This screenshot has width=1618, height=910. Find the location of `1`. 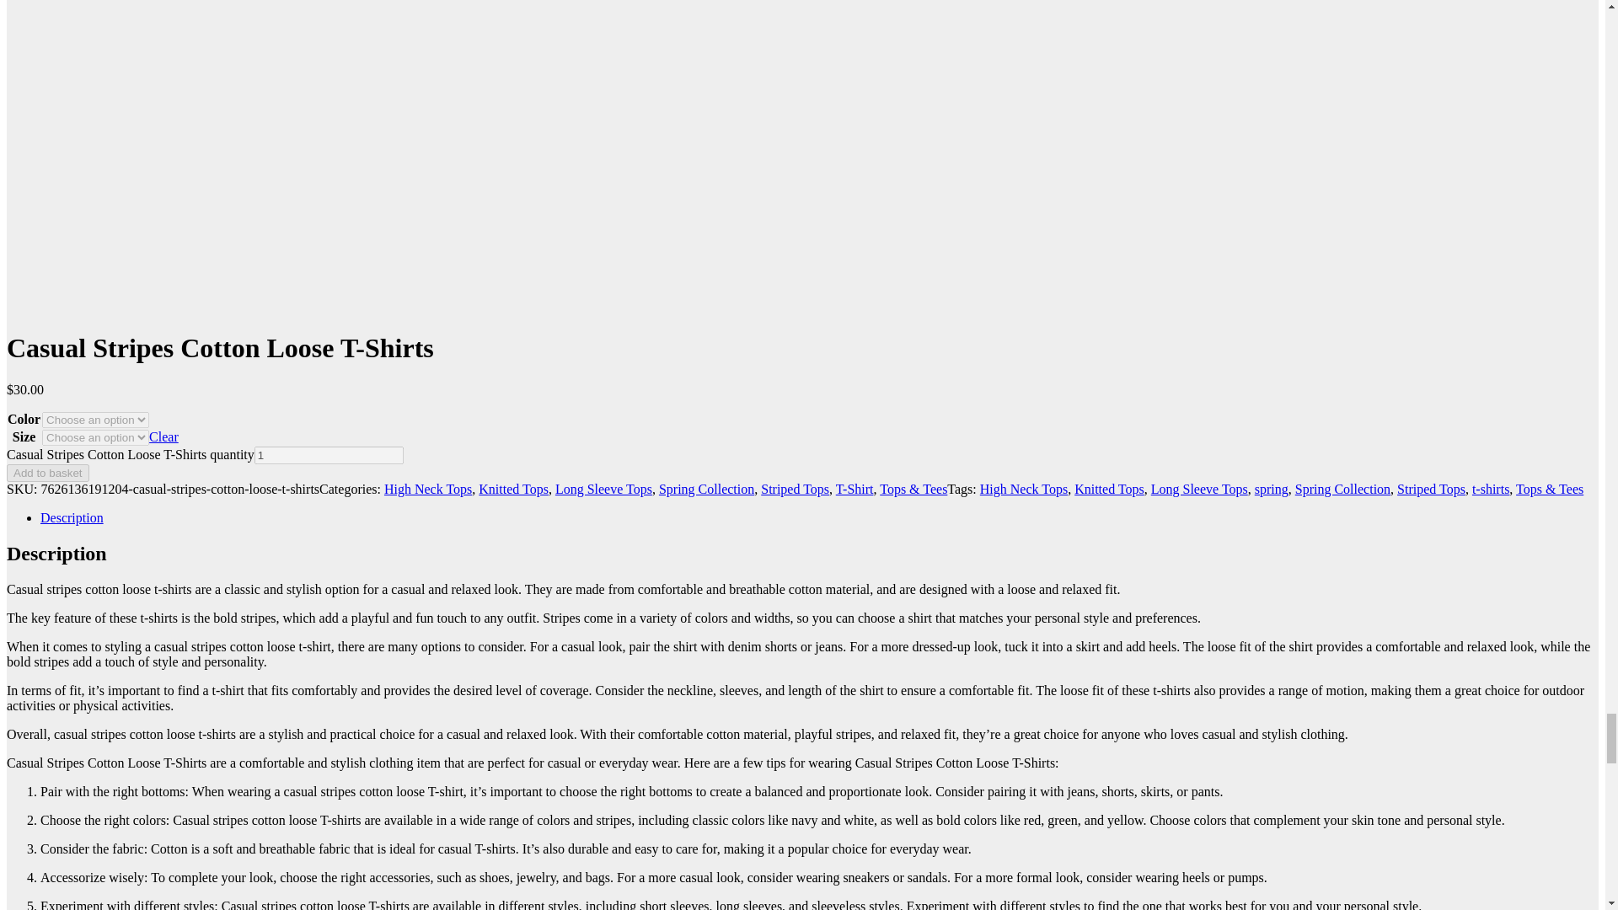

1 is located at coordinates (329, 455).